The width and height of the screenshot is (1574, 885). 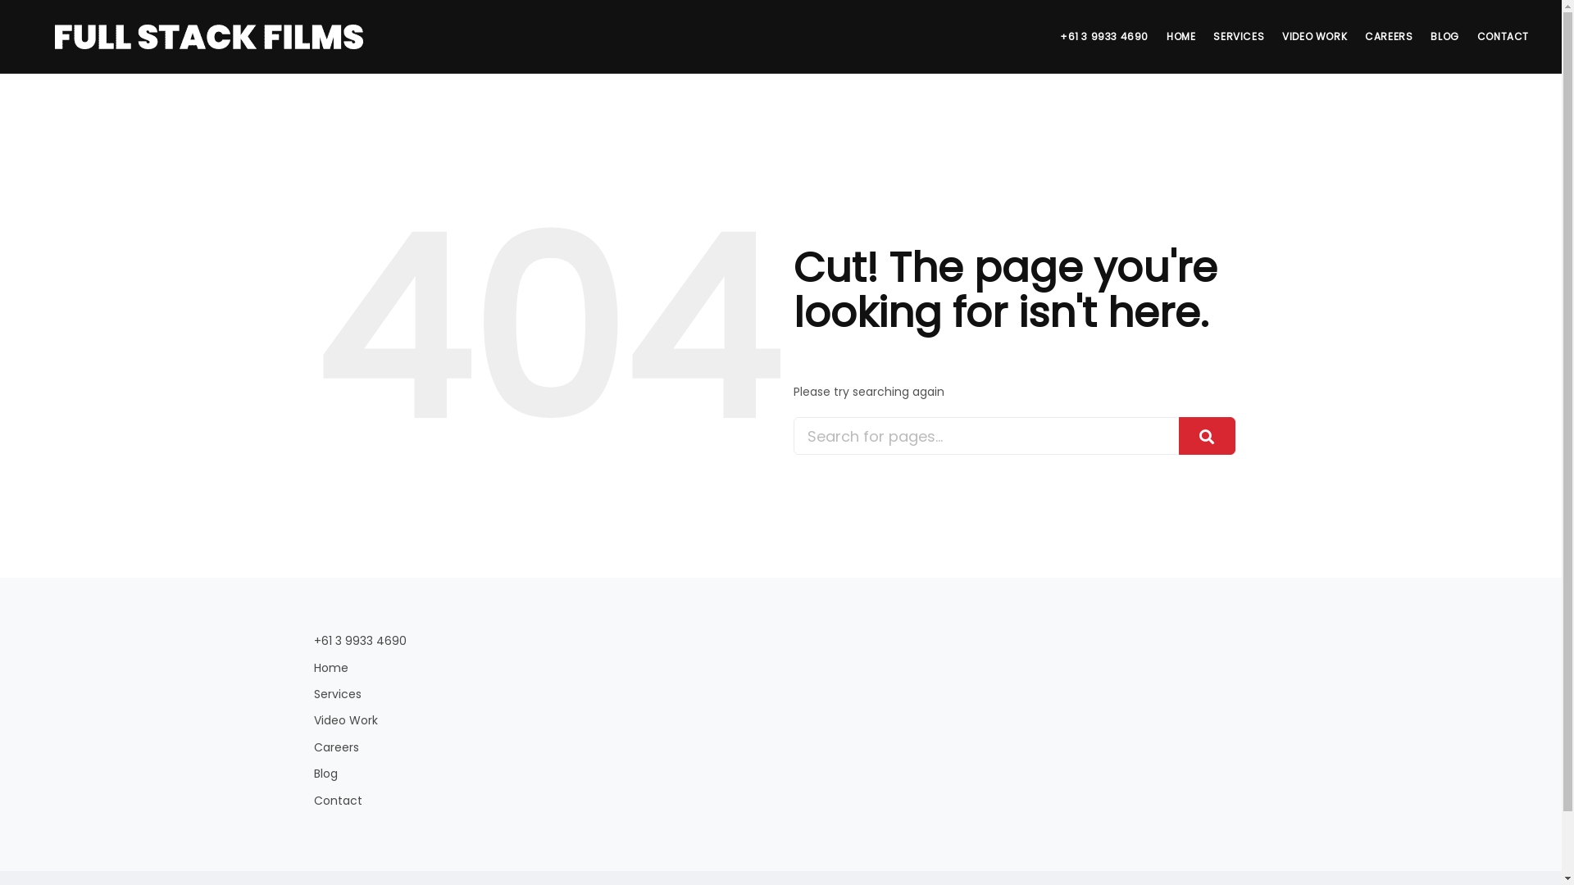 I want to click on Home, so click(x=780, y=668).